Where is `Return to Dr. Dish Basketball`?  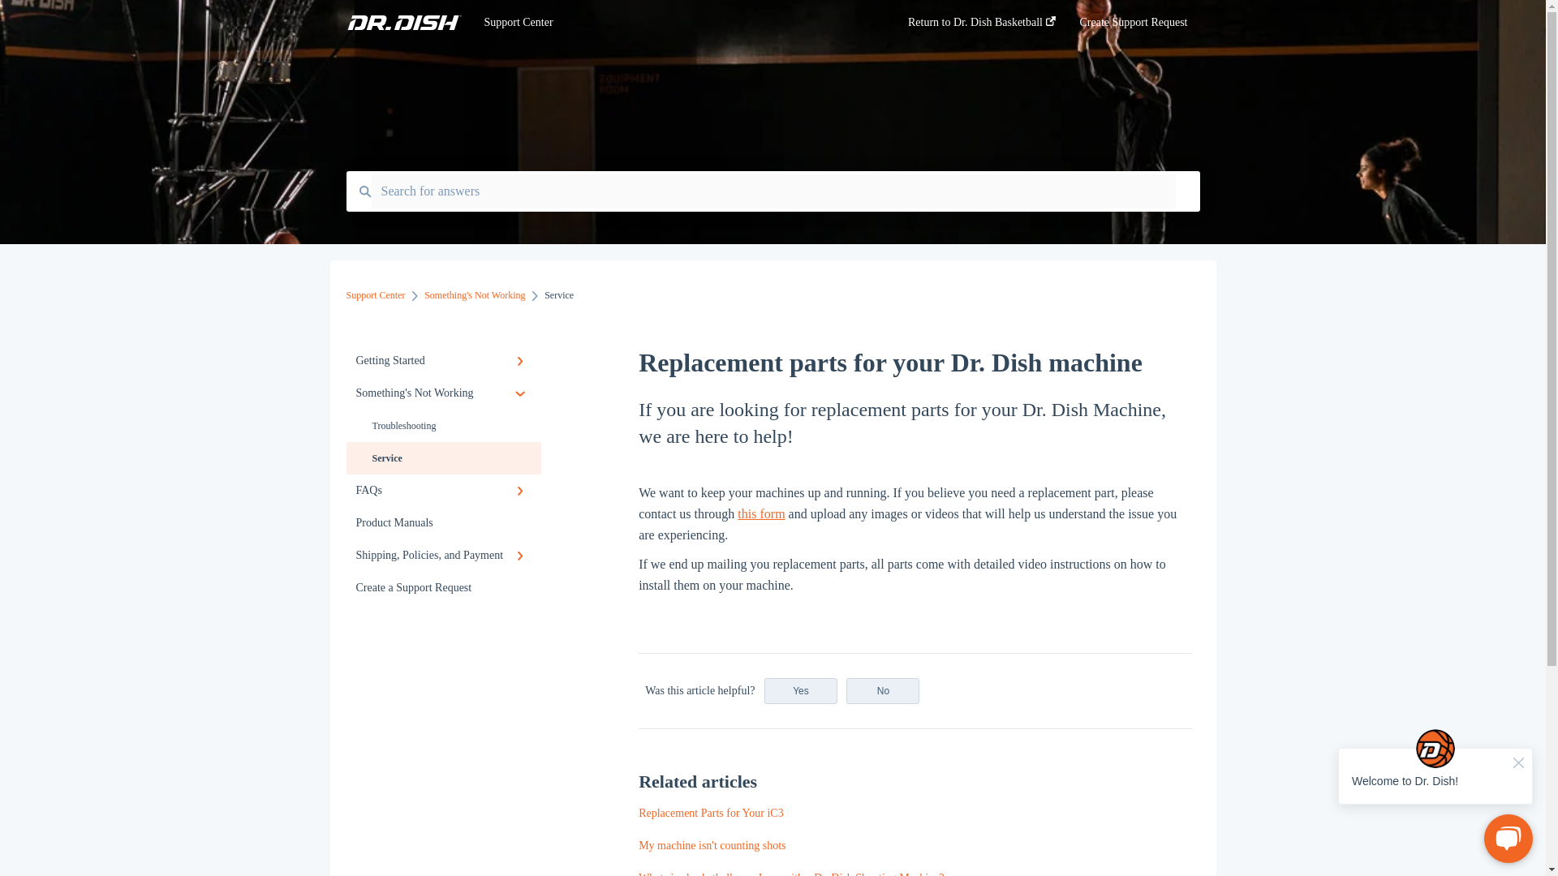 Return to Dr. Dish Basketball is located at coordinates (982, 27).